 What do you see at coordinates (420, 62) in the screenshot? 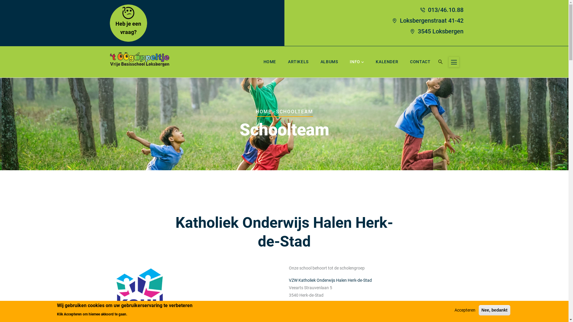
I see `CONTACT` at bounding box center [420, 62].